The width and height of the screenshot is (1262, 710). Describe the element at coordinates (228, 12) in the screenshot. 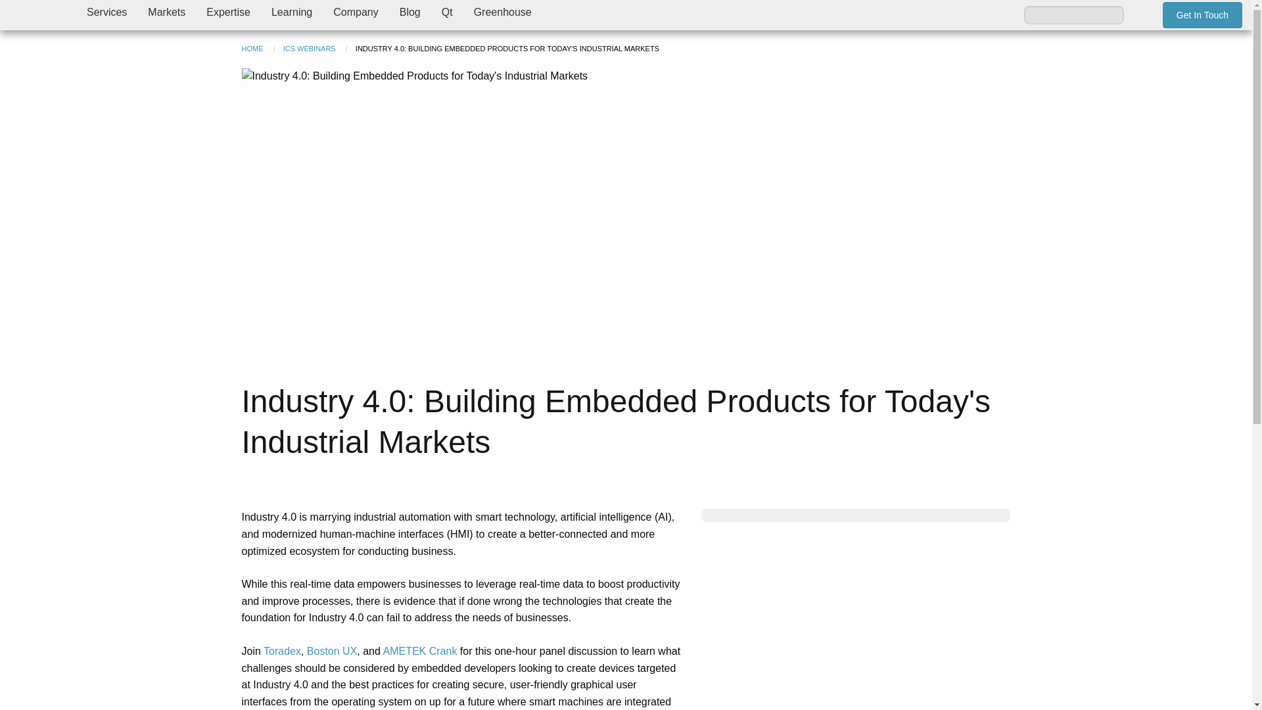

I see `Expertise` at that location.